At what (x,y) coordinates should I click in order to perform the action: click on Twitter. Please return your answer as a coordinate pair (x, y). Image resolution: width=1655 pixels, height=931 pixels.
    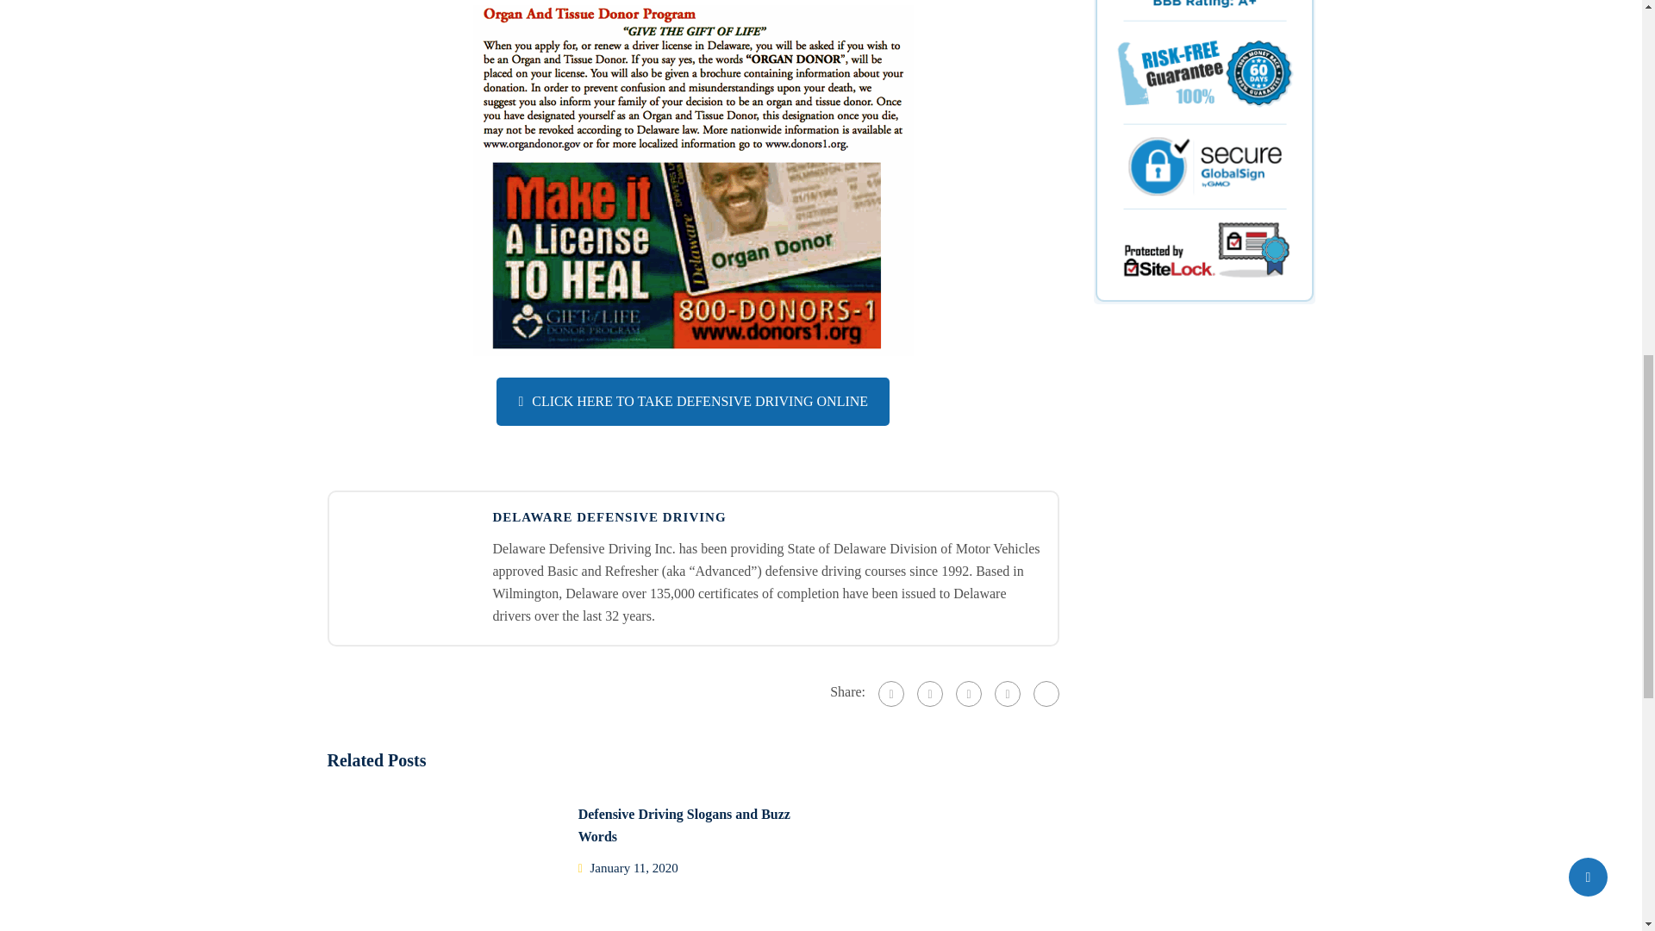
    Looking at the image, I should click on (969, 693).